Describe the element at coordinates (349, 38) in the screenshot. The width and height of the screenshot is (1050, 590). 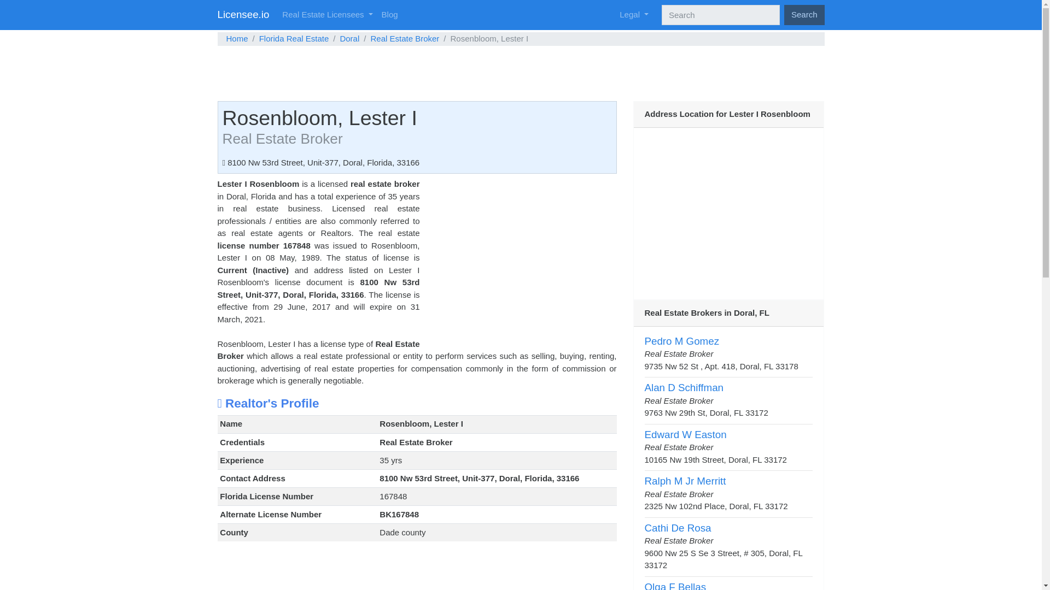
I see `Doral` at that location.